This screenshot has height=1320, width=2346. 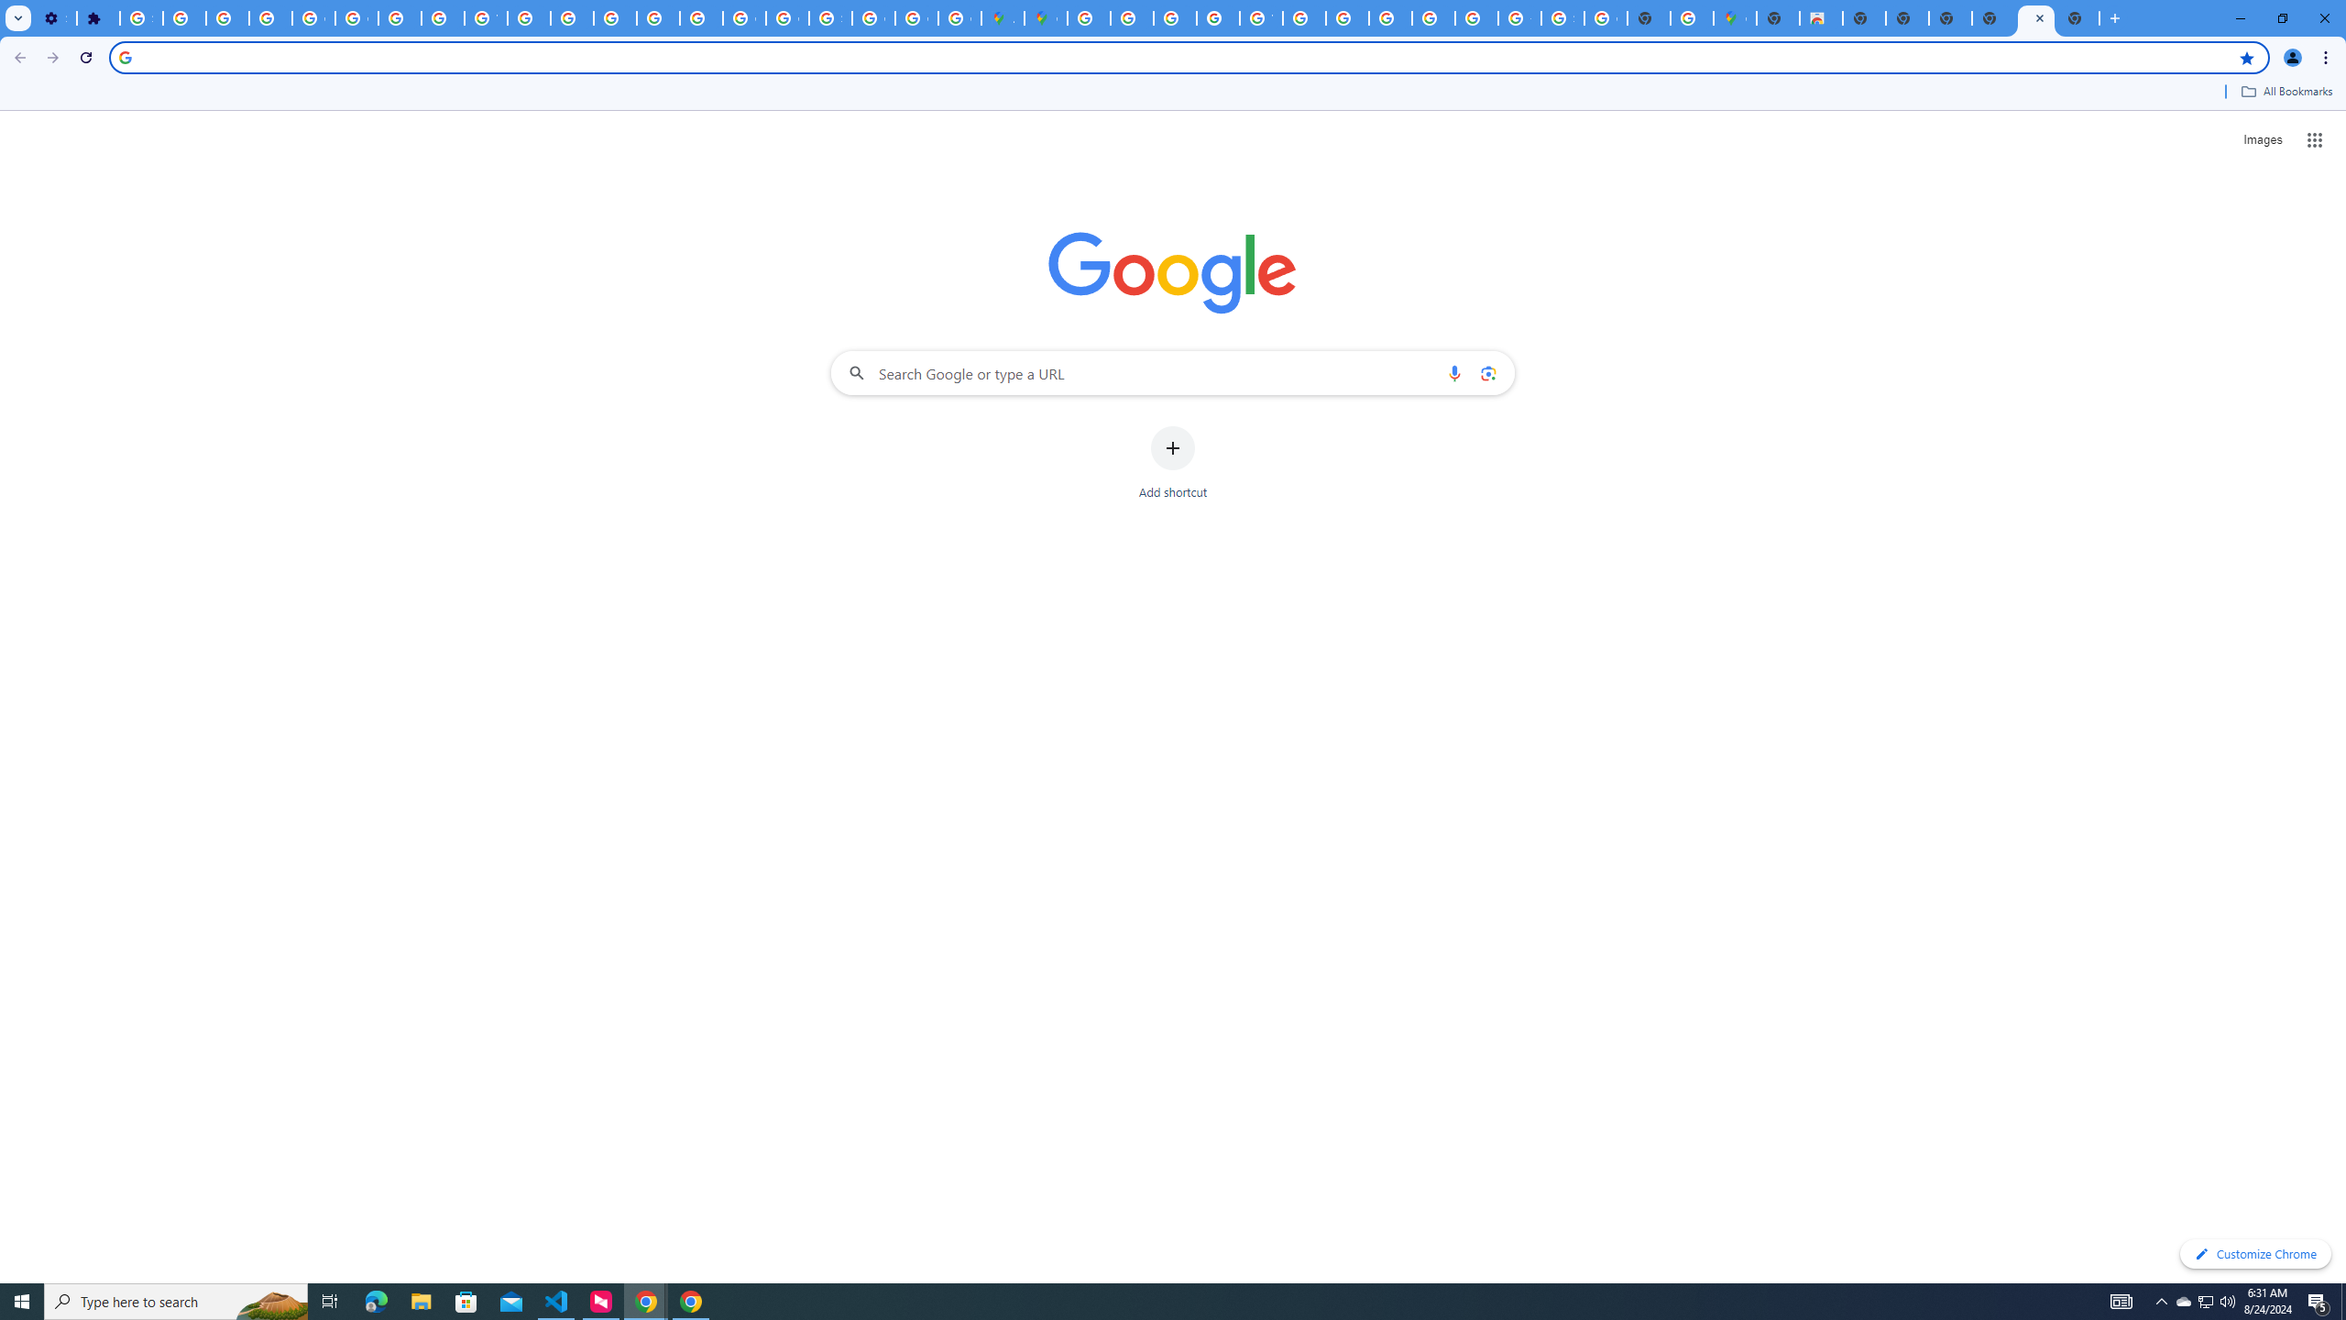 What do you see at coordinates (312, 18) in the screenshot?
I see `Google Account Help` at bounding box center [312, 18].